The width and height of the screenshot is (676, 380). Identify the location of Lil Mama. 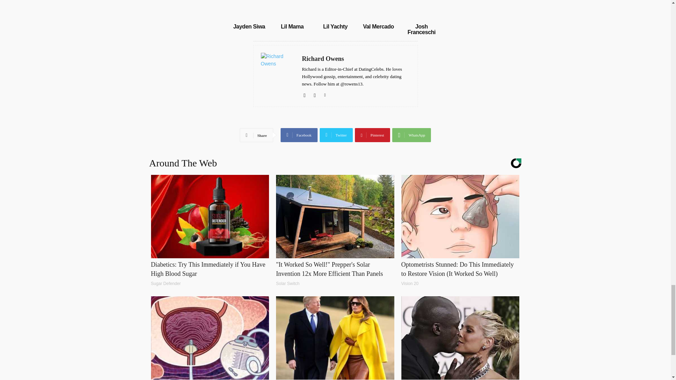
(292, 26).